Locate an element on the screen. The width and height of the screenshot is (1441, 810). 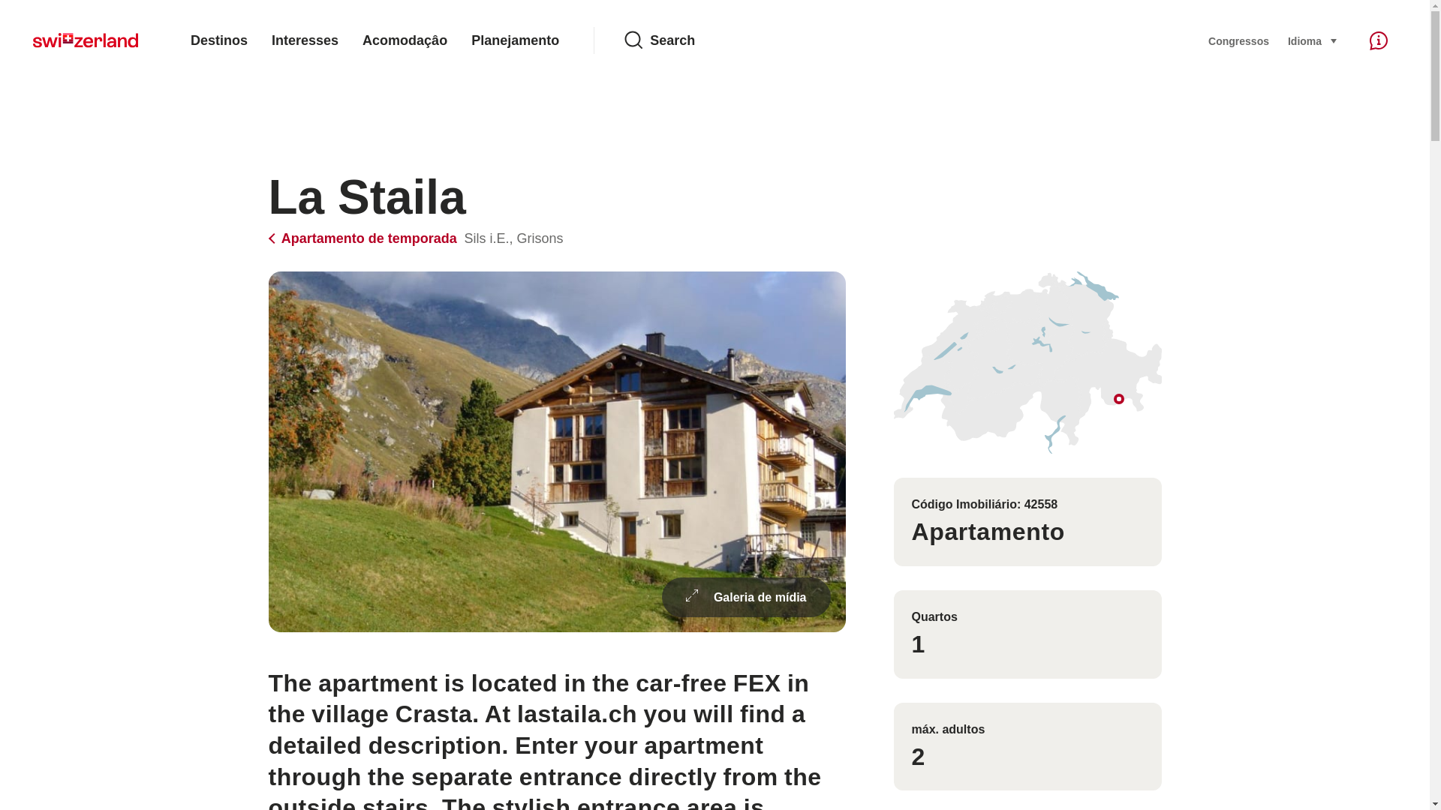
Show on map is located at coordinates (1027, 361).